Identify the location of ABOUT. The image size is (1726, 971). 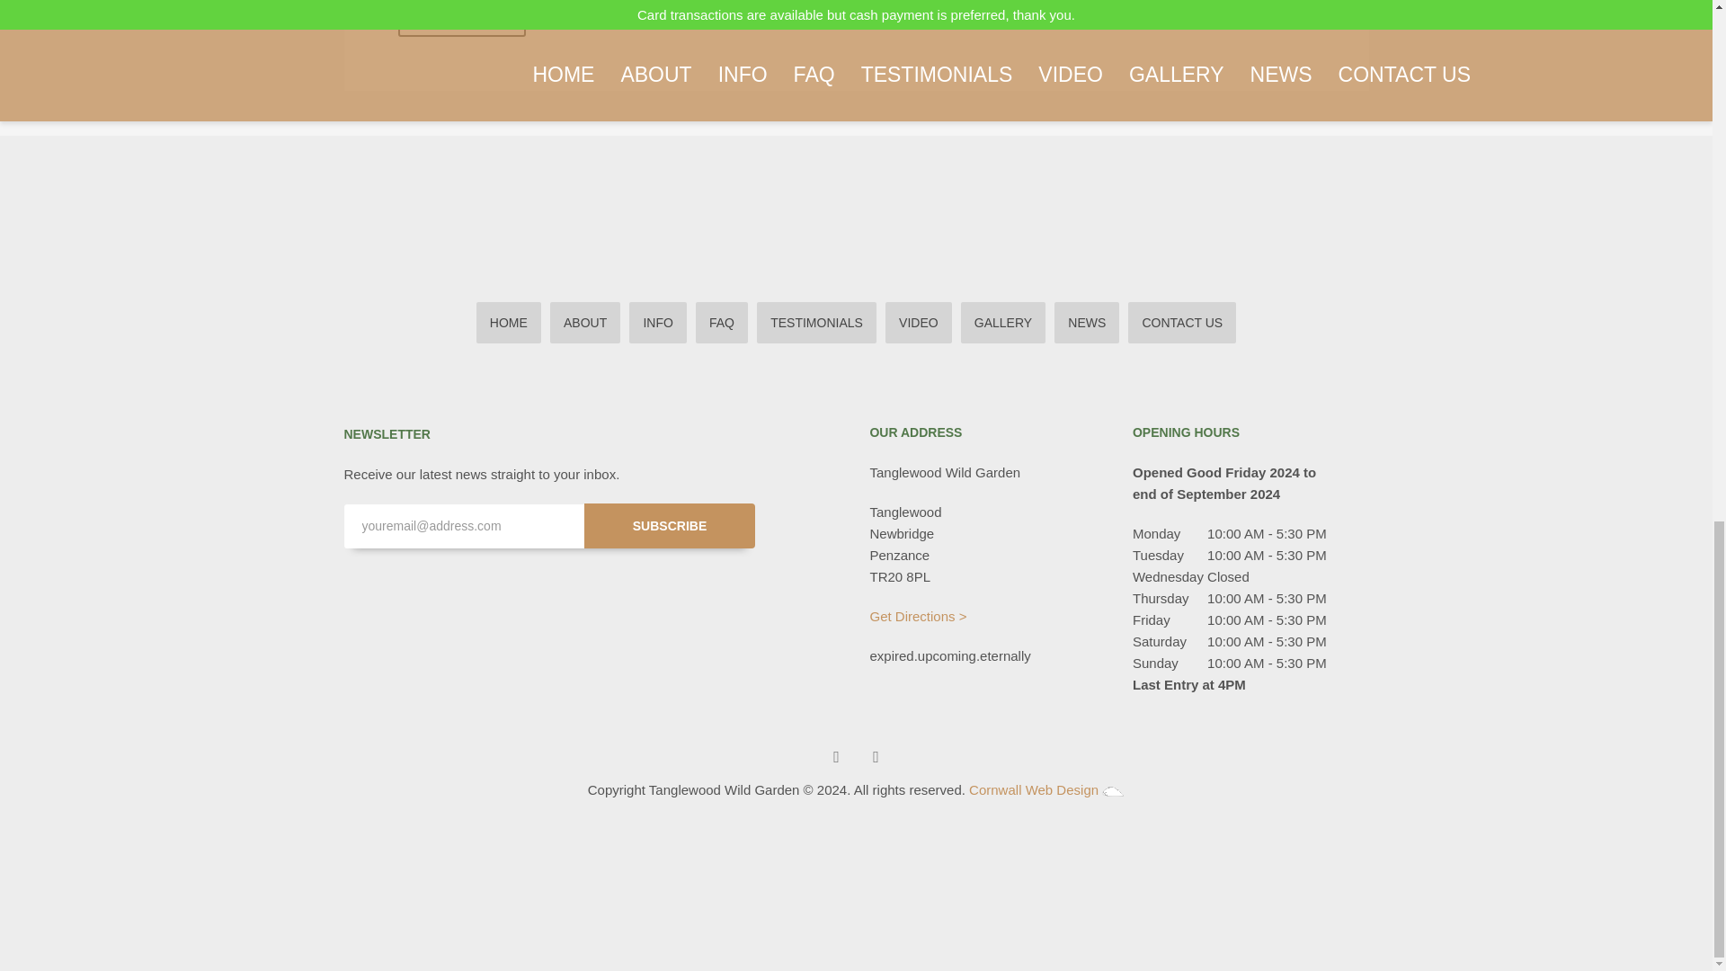
(584, 322).